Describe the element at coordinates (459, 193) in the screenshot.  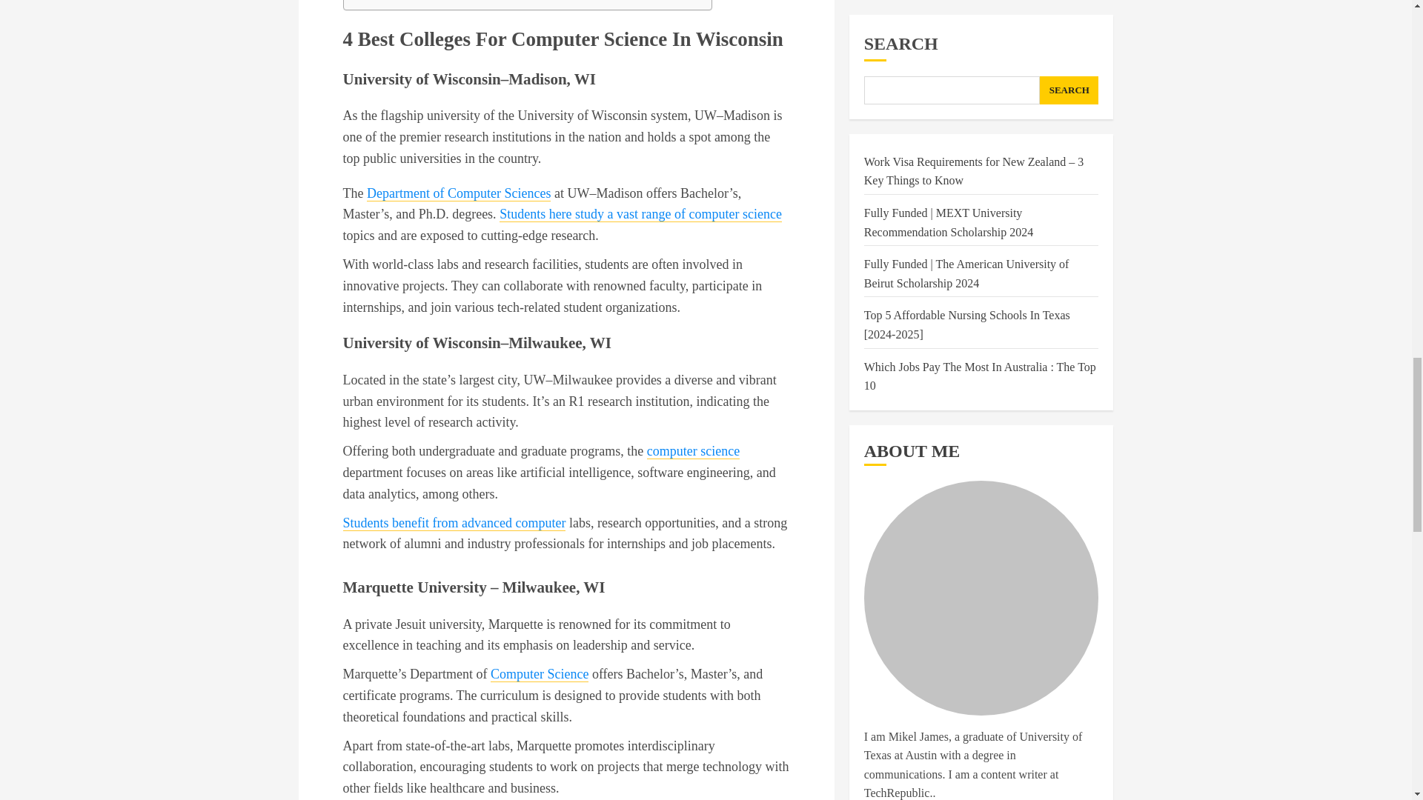
I see `Department of Computer Sciences` at that location.